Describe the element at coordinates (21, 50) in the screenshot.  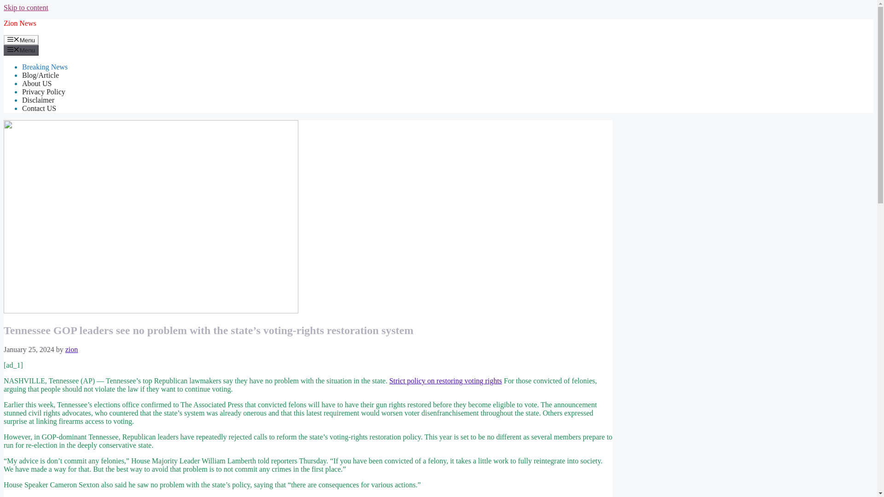
I see `Menu` at that location.